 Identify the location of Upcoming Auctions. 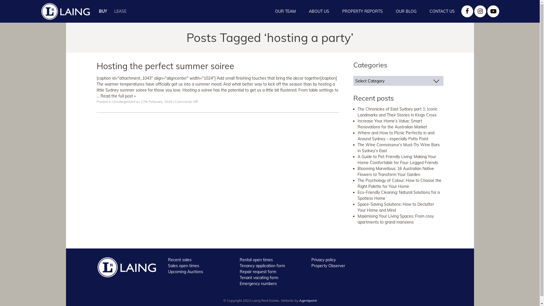
(186, 272).